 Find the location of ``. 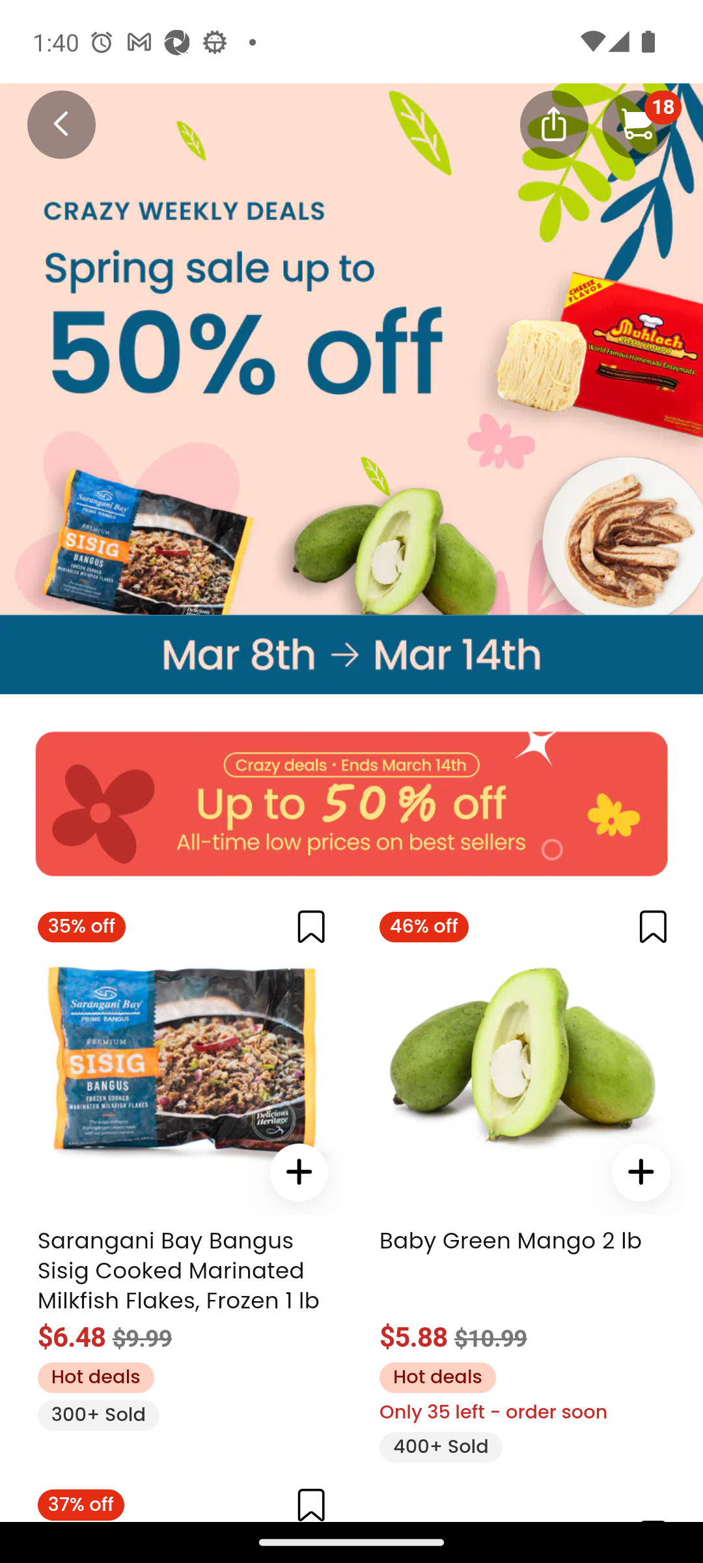

 is located at coordinates (310, 1503).